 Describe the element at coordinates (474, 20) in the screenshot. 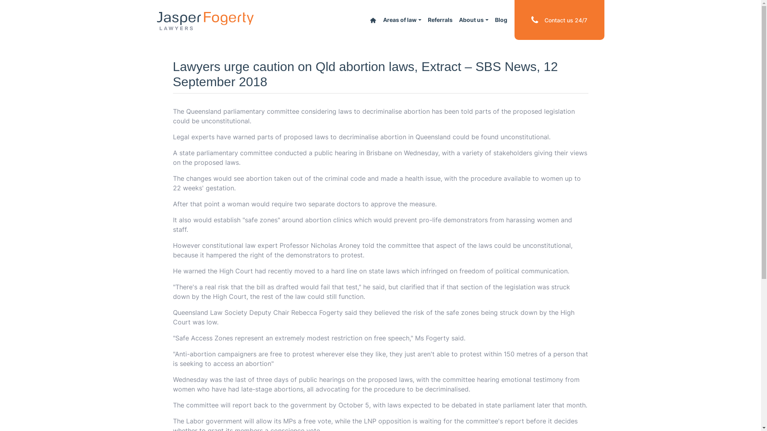

I see `About us` at that location.